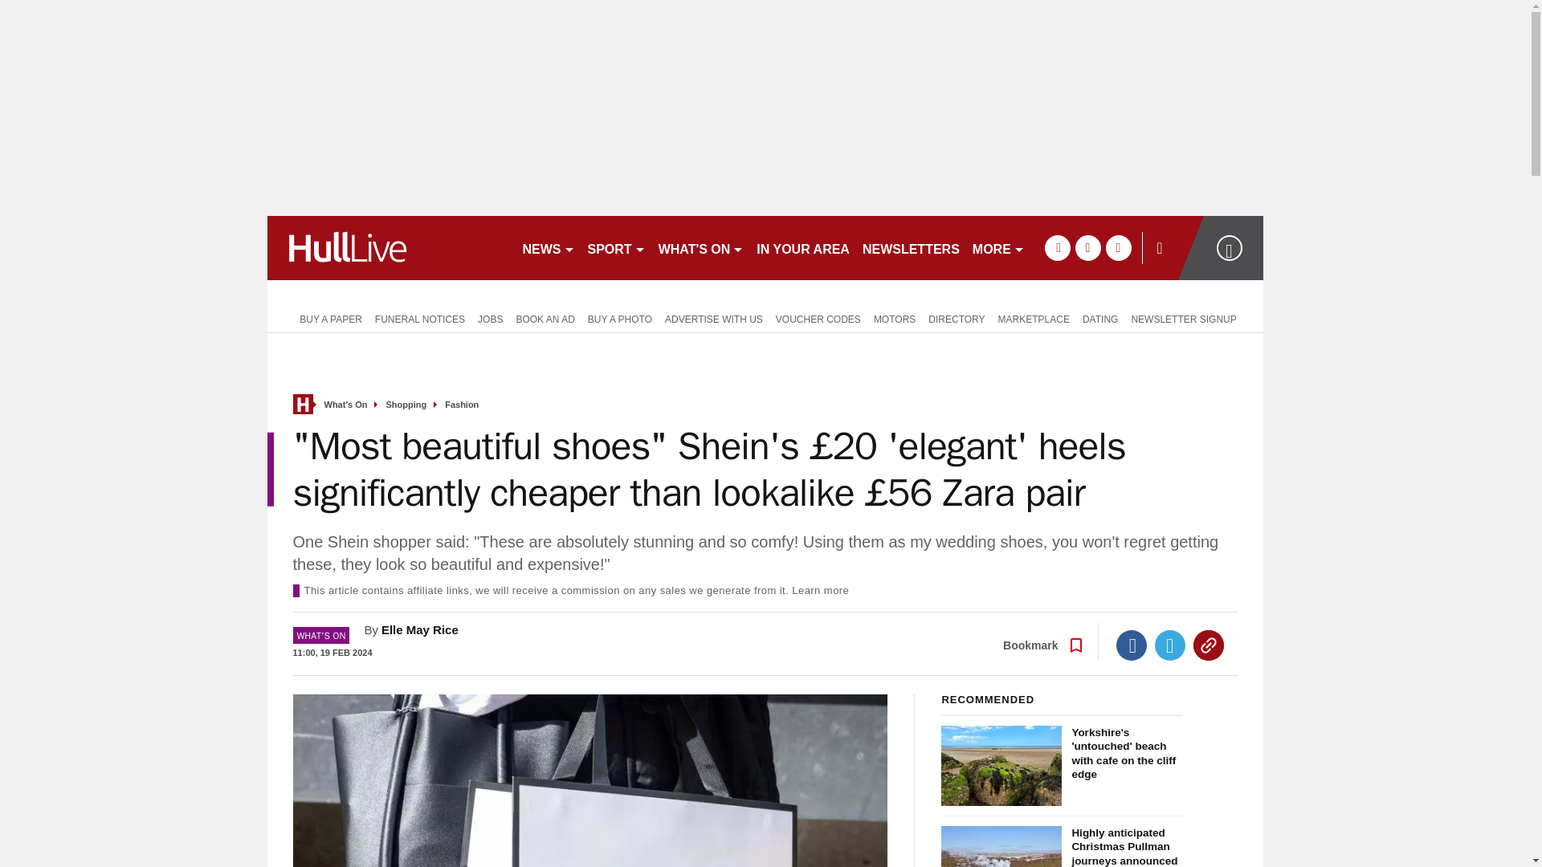  Describe the element at coordinates (1118, 247) in the screenshot. I see `instagram` at that location.